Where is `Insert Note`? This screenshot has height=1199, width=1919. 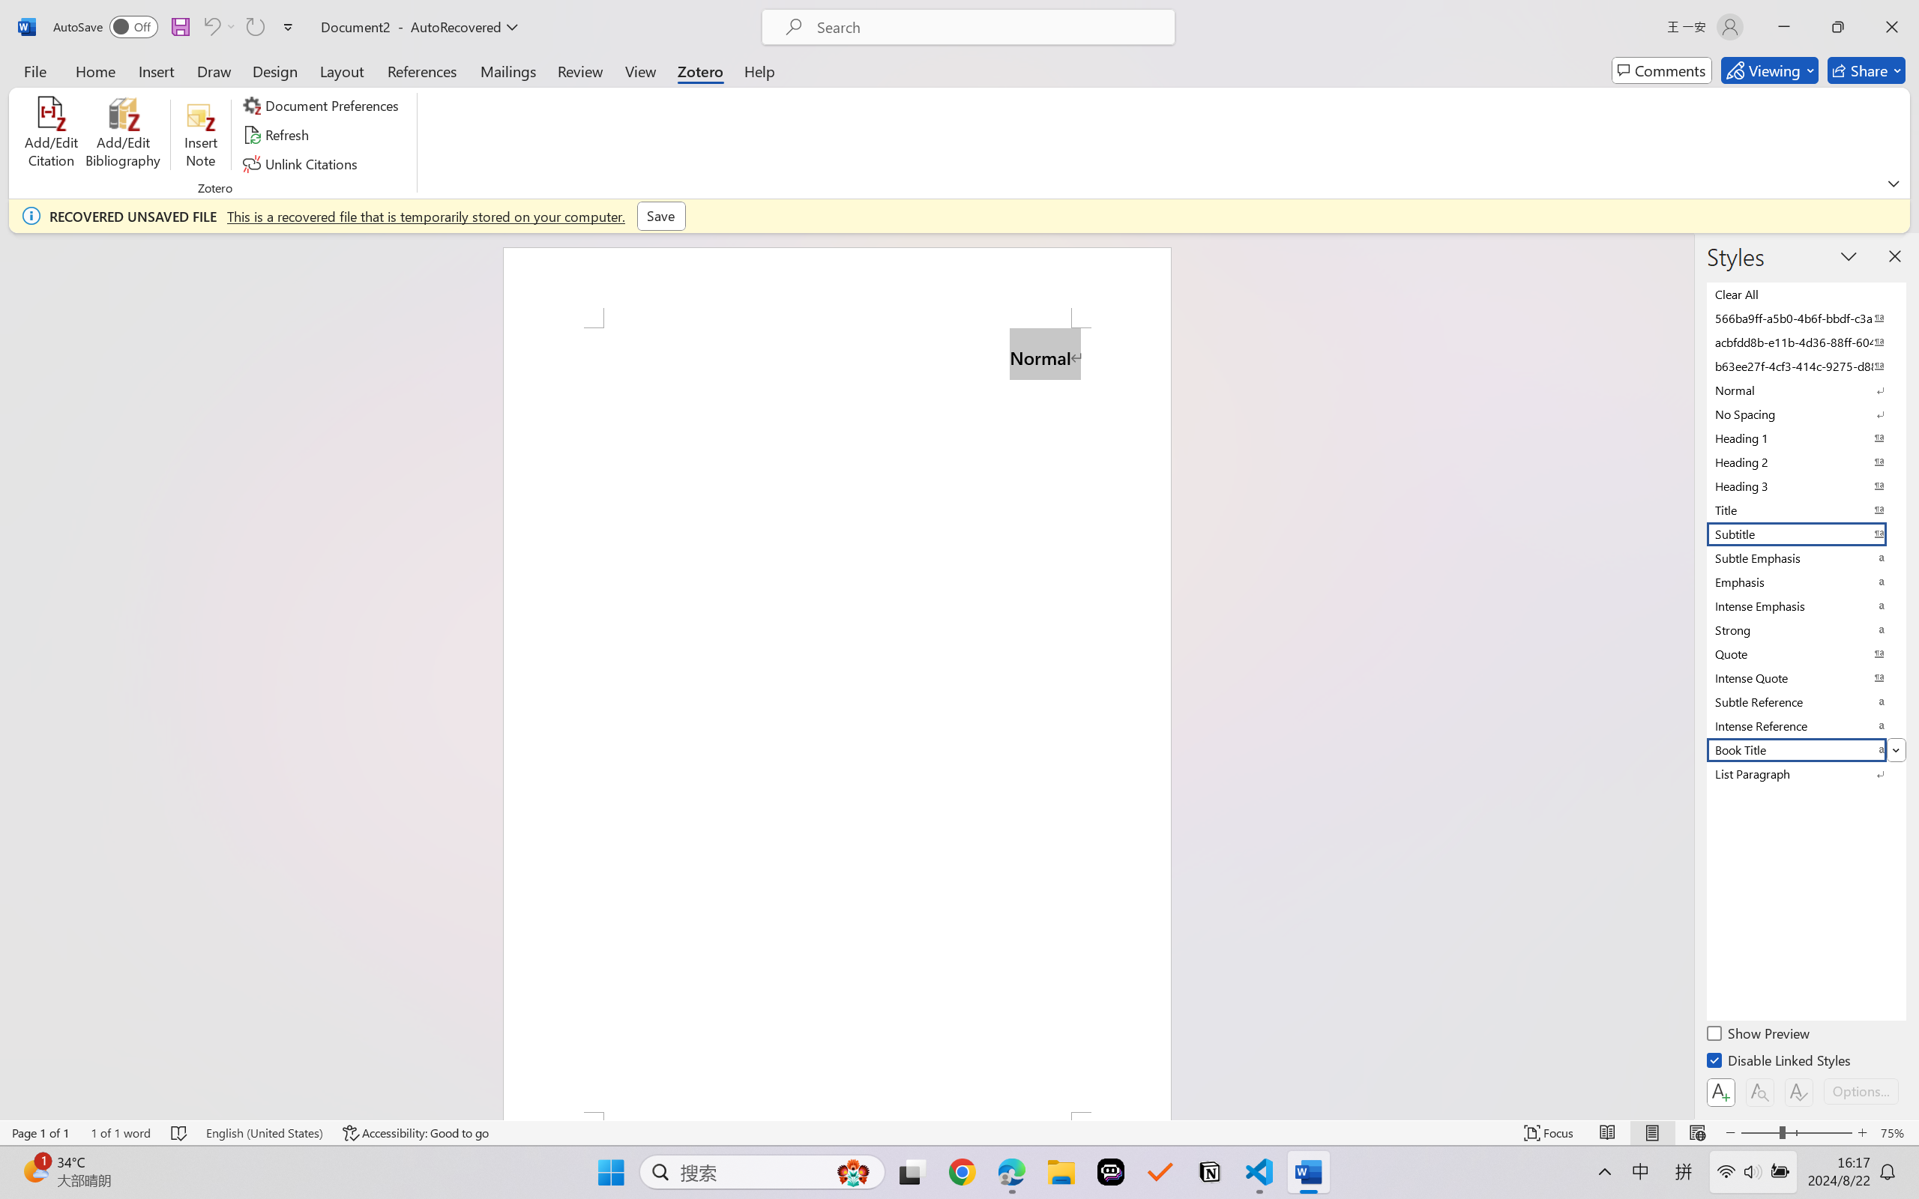
Insert Note is located at coordinates (201, 135).